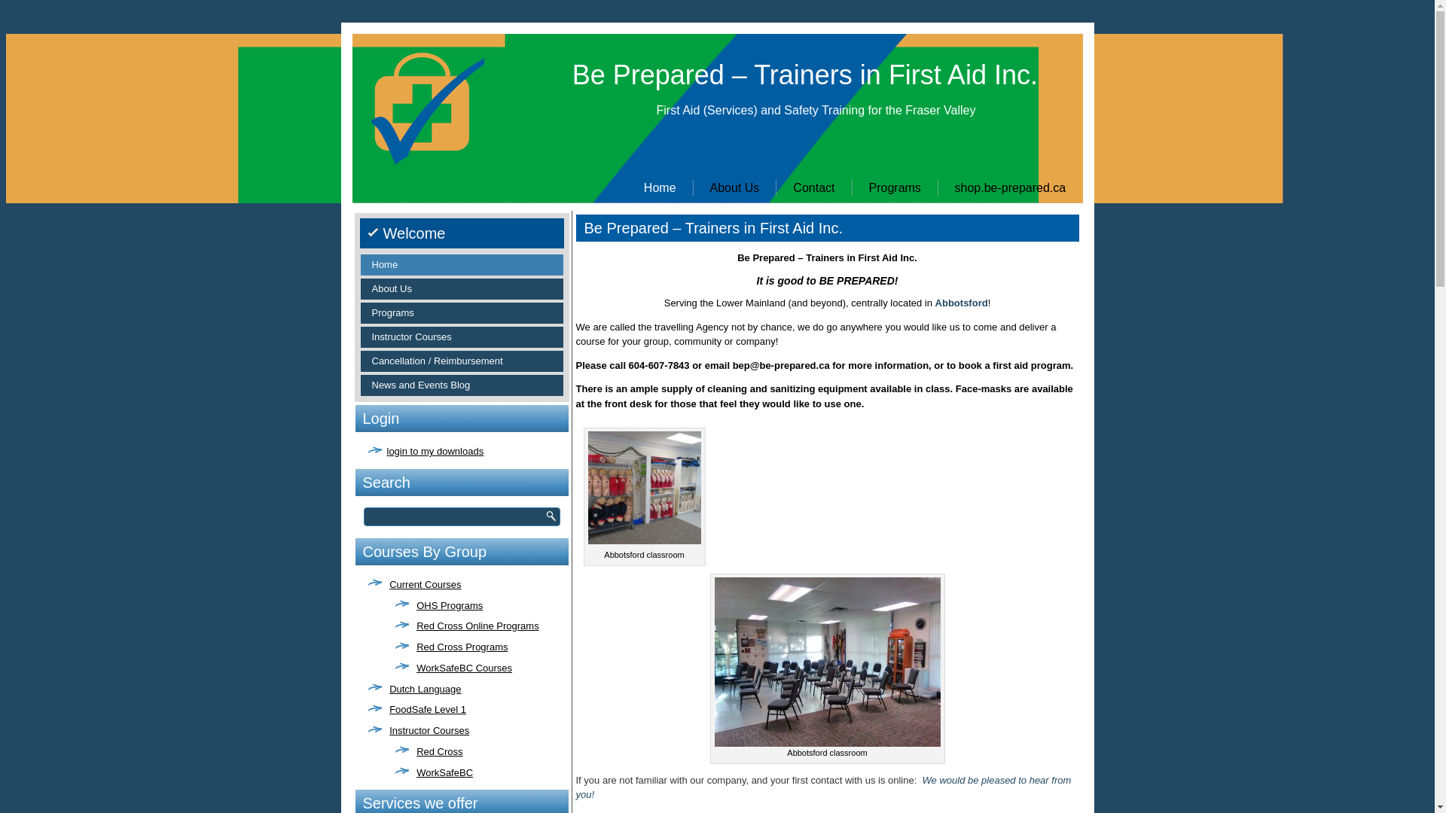  Describe the element at coordinates (444, 772) in the screenshot. I see `WorkSafeBC` at that location.